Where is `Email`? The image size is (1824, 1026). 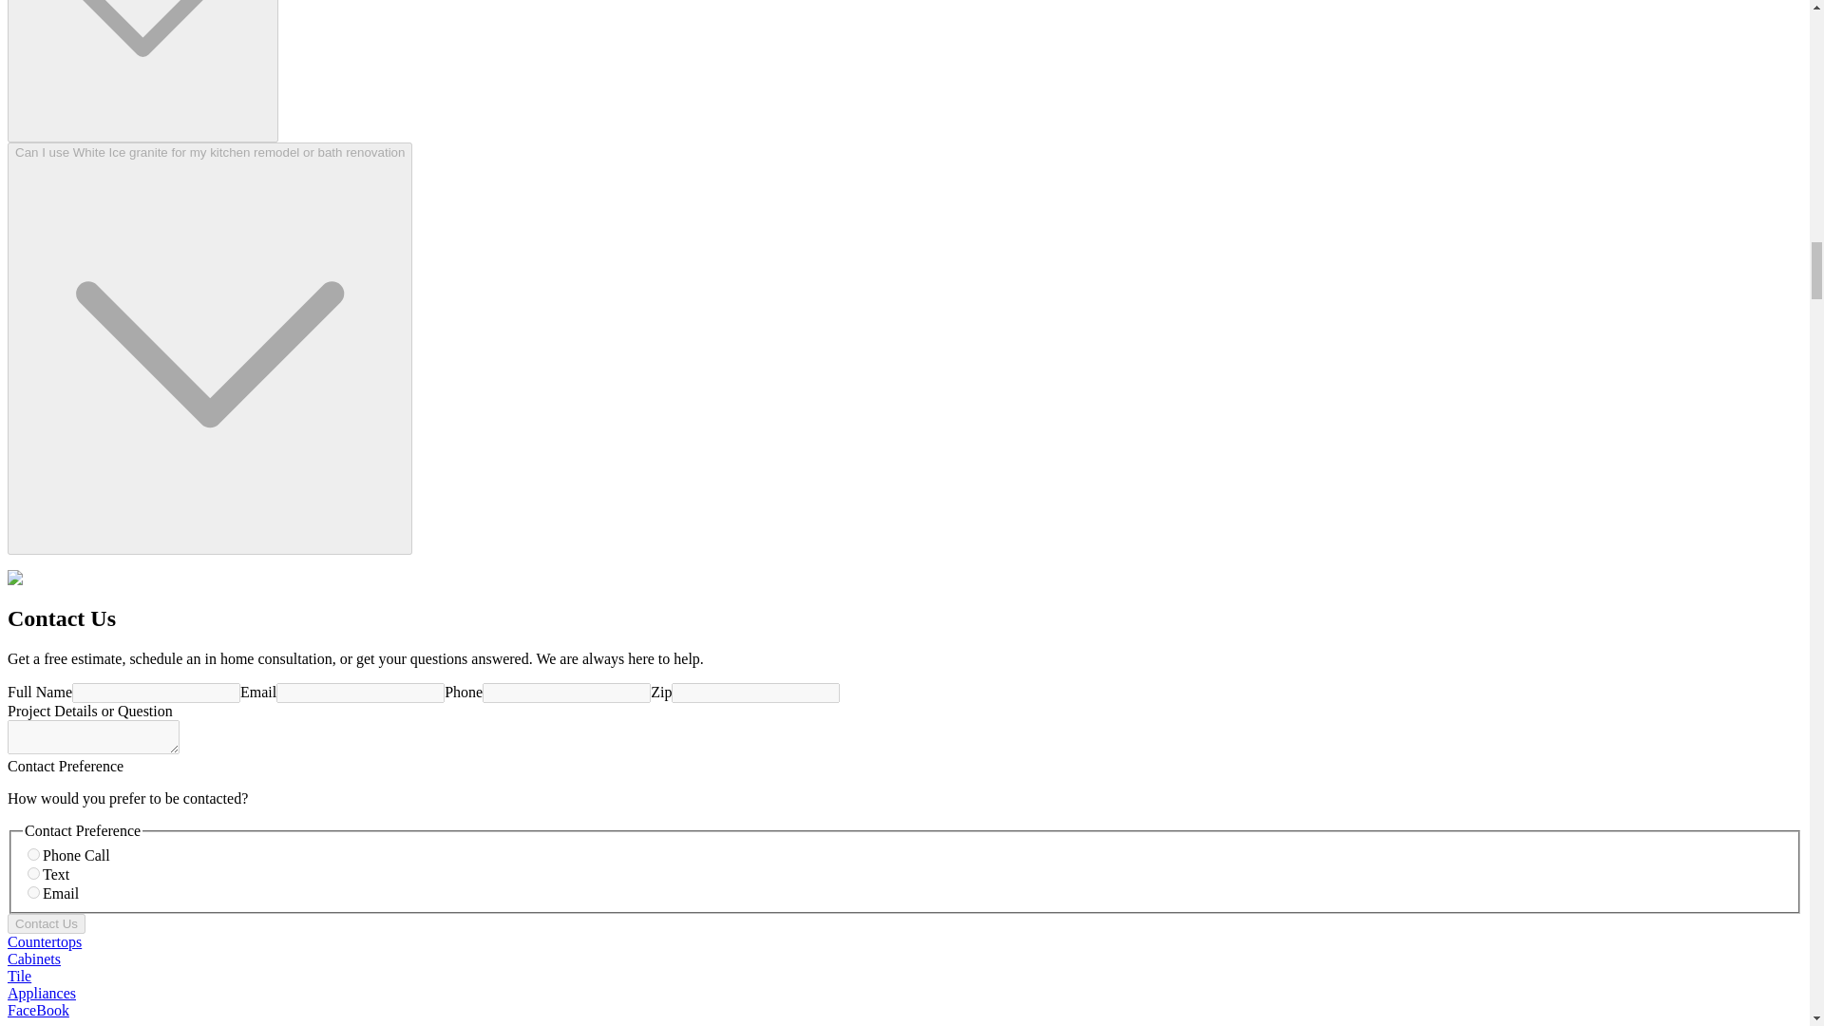
Email is located at coordinates (33, 893).